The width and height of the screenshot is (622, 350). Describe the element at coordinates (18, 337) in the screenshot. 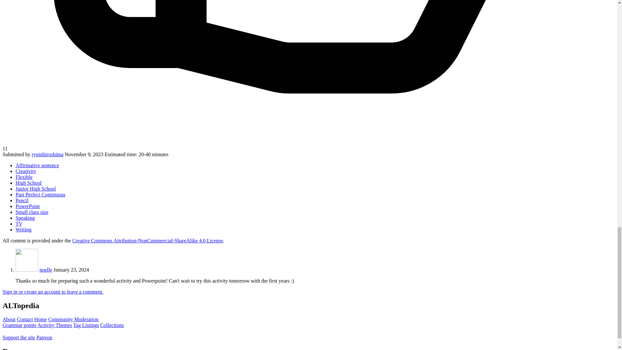

I see `Support the site` at that location.